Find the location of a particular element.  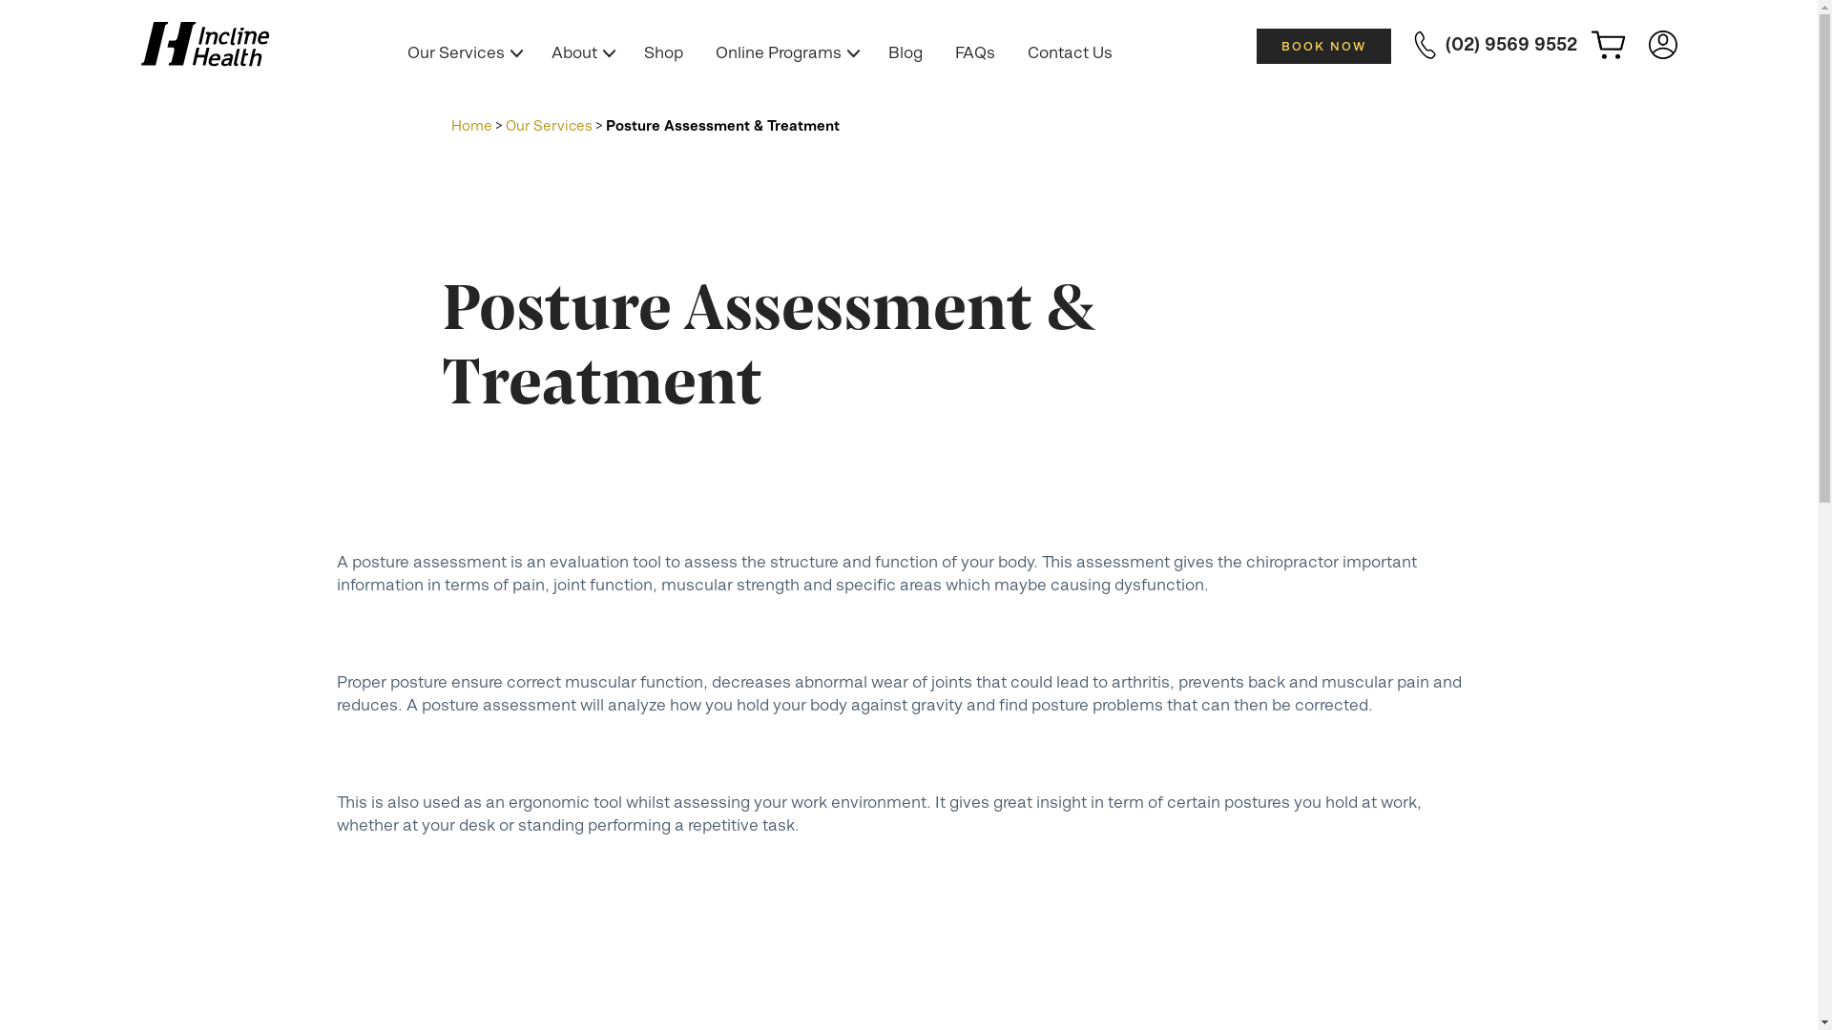

Our Services is located at coordinates (550, 126).